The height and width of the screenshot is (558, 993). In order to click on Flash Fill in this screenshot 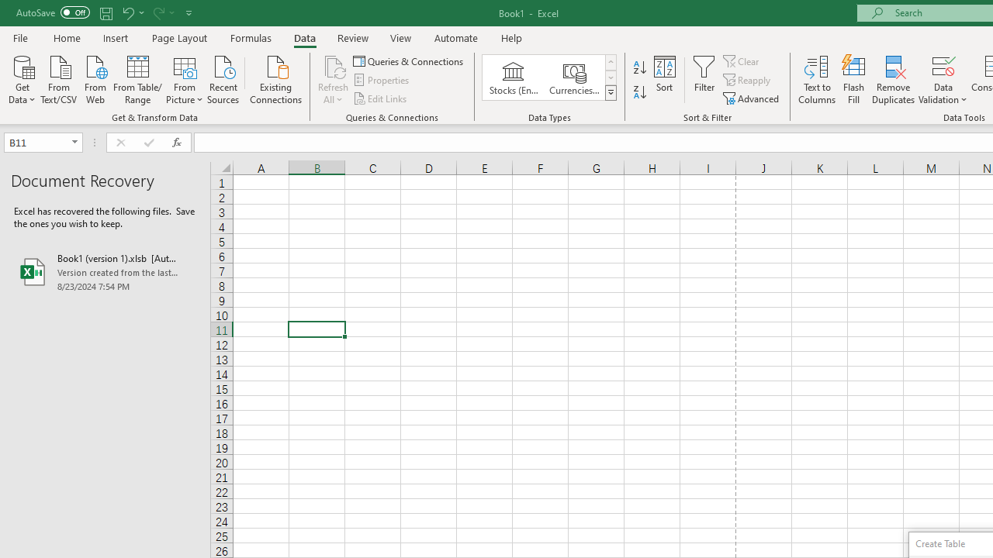, I will do `click(854, 79)`.